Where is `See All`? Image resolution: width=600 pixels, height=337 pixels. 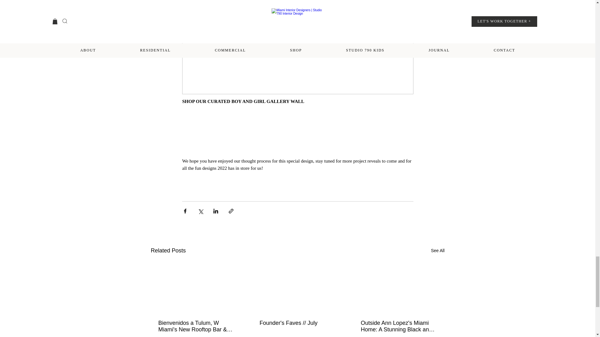
See All is located at coordinates (437, 251).